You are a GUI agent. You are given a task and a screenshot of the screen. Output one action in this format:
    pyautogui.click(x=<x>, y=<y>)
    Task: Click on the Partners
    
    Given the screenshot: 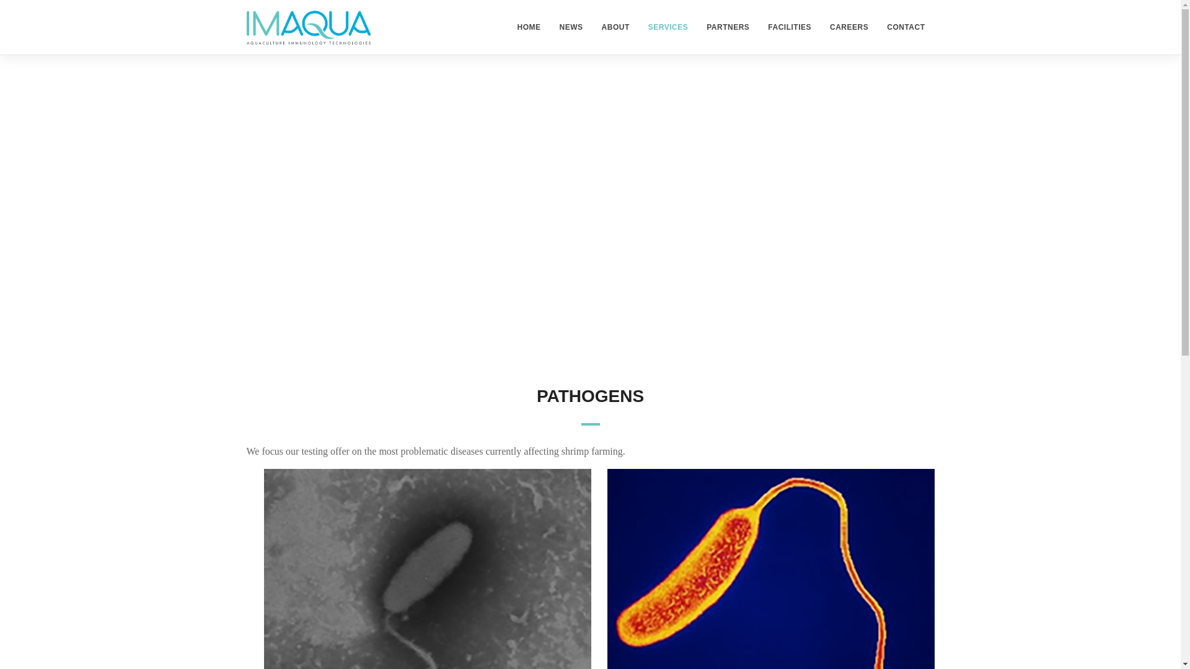 What is the action you would take?
    pyautogui.click(x=728, y=27)
    